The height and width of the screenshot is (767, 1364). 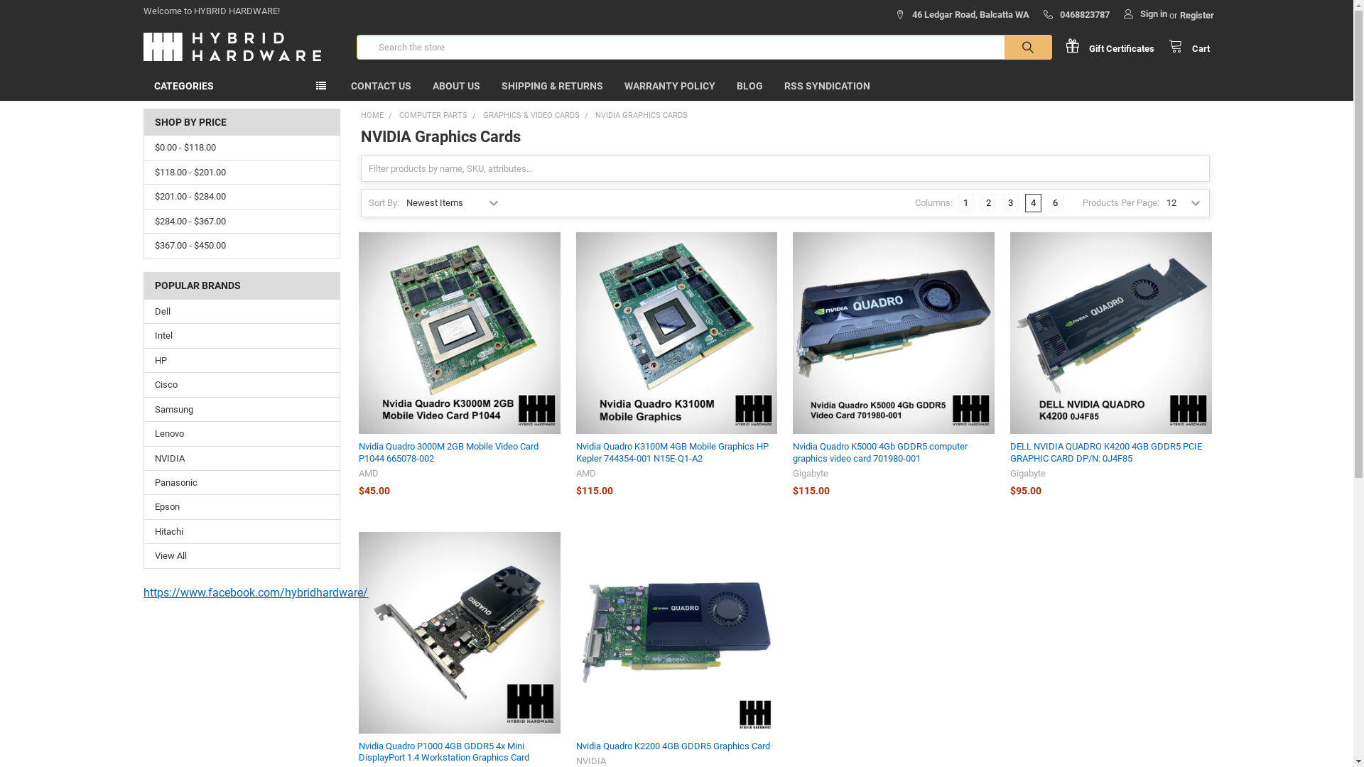 I want to click on HP, so click(x=242, y=361).